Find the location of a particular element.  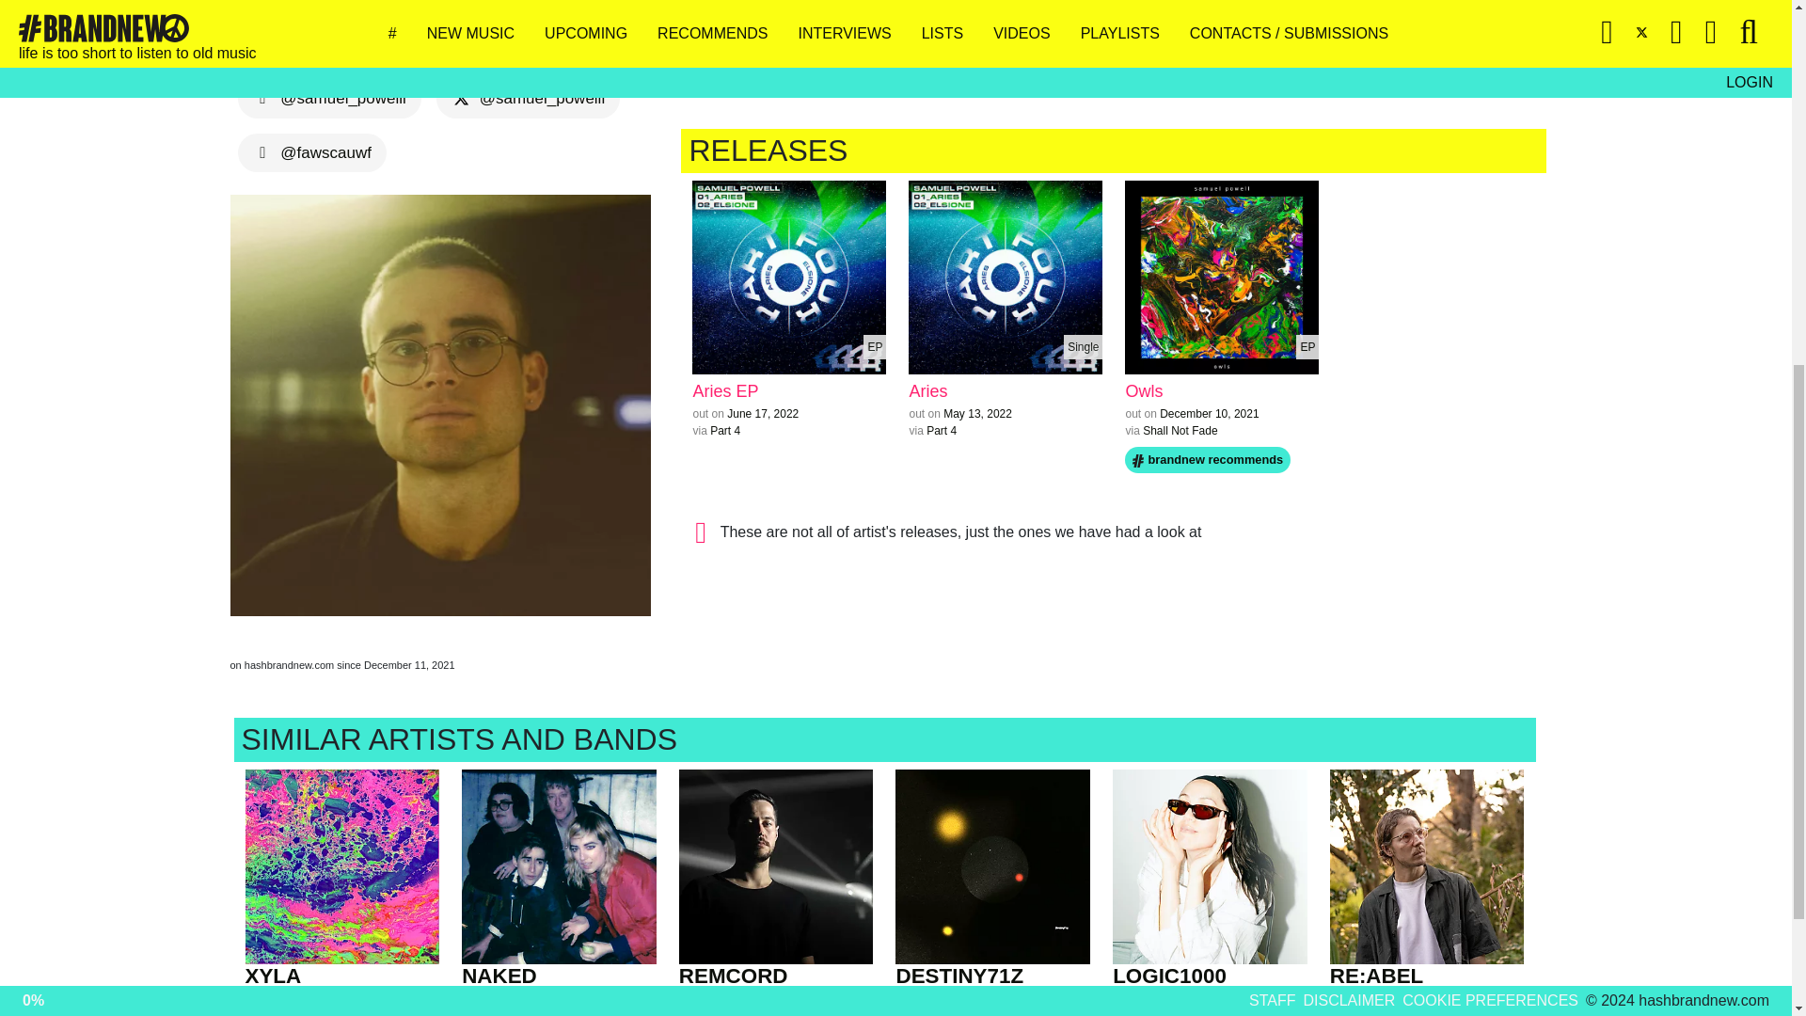

Bandcamp is located at coordinates (426, 43).